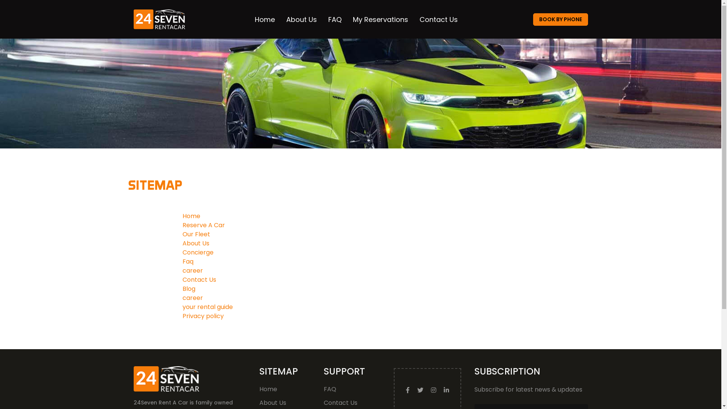  I want to click on Home, so click(192, 216).